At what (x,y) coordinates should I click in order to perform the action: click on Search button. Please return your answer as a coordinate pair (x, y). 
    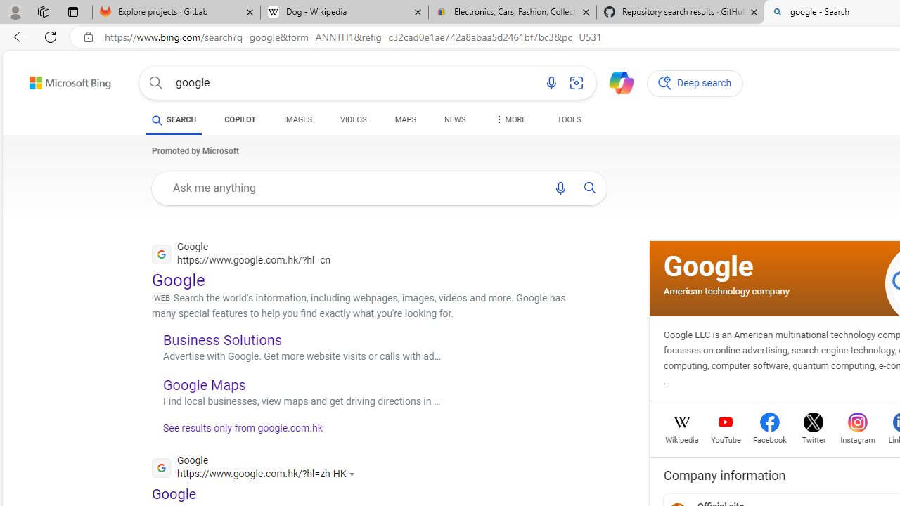
    Looking at the image, I should click on (156, 83).